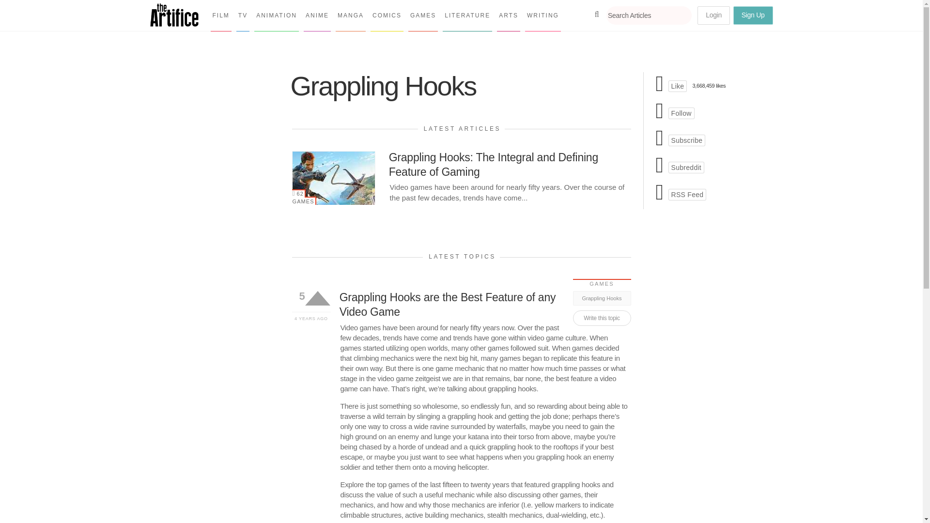 This screenshot has height=523, width=930. I want to click on Subscribe to The Artifice, so click(687, 140).